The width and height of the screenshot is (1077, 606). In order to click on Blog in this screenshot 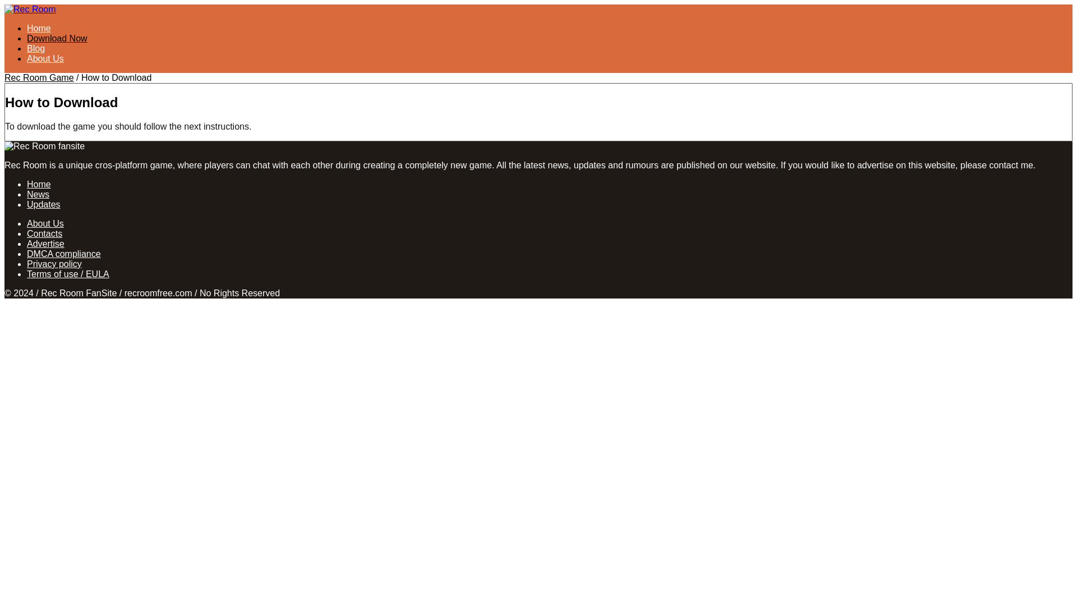, I will do `click(36, 48)`.